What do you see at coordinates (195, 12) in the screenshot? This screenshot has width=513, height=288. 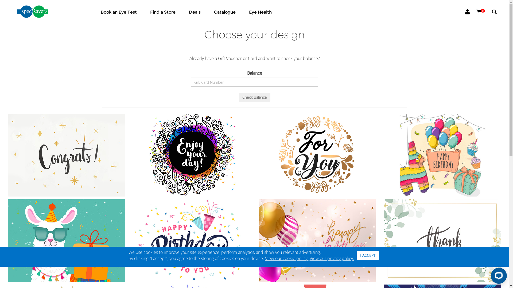 I see `Deals` at bounding box center [195, 12].